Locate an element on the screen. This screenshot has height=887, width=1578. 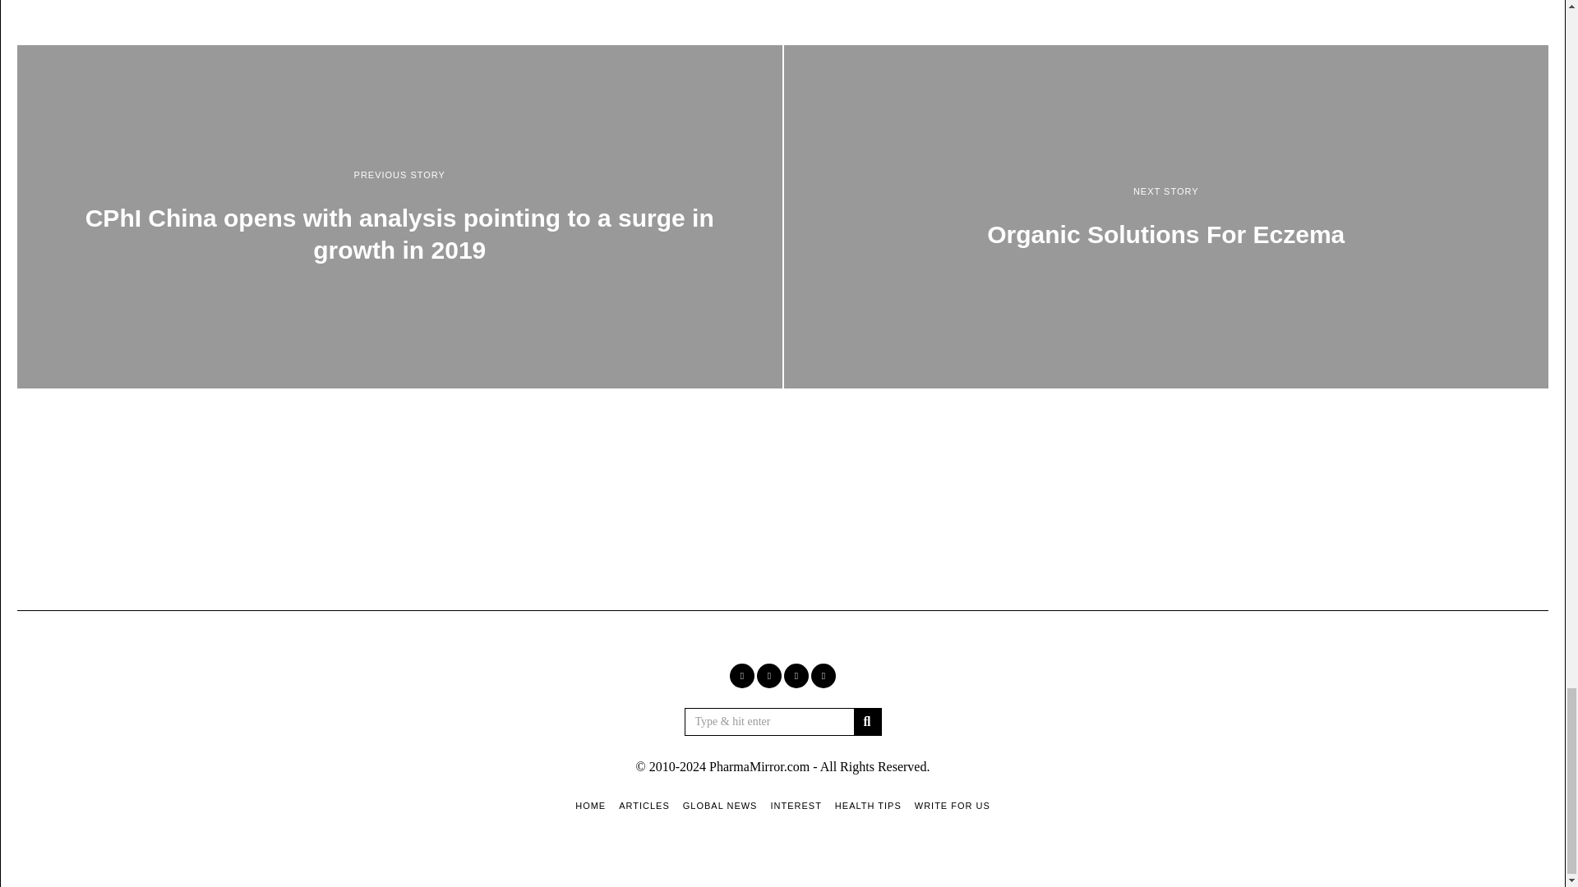
Email is located at coordinates (824, 675).